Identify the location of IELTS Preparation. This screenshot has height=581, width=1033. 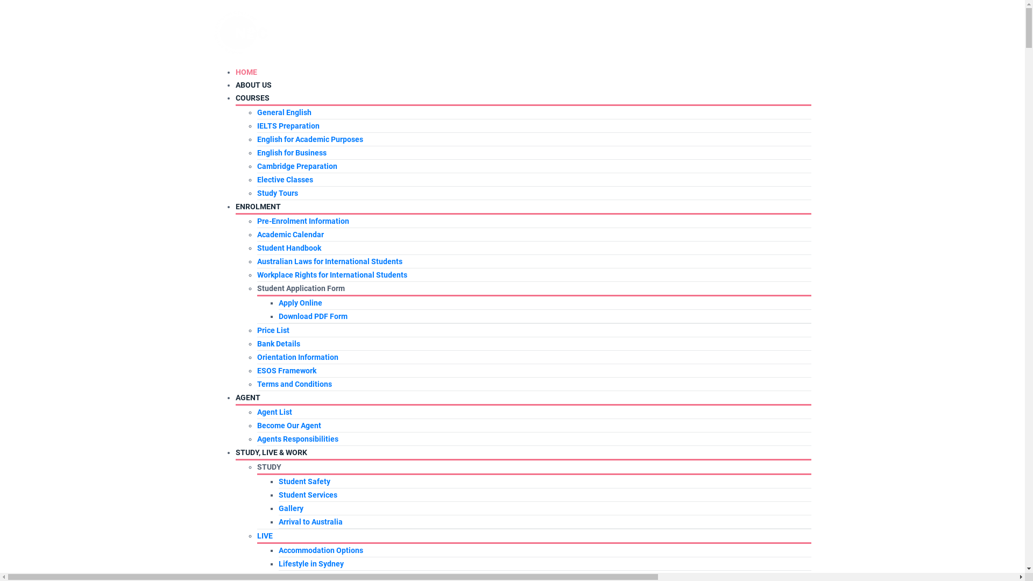
(288, 126).